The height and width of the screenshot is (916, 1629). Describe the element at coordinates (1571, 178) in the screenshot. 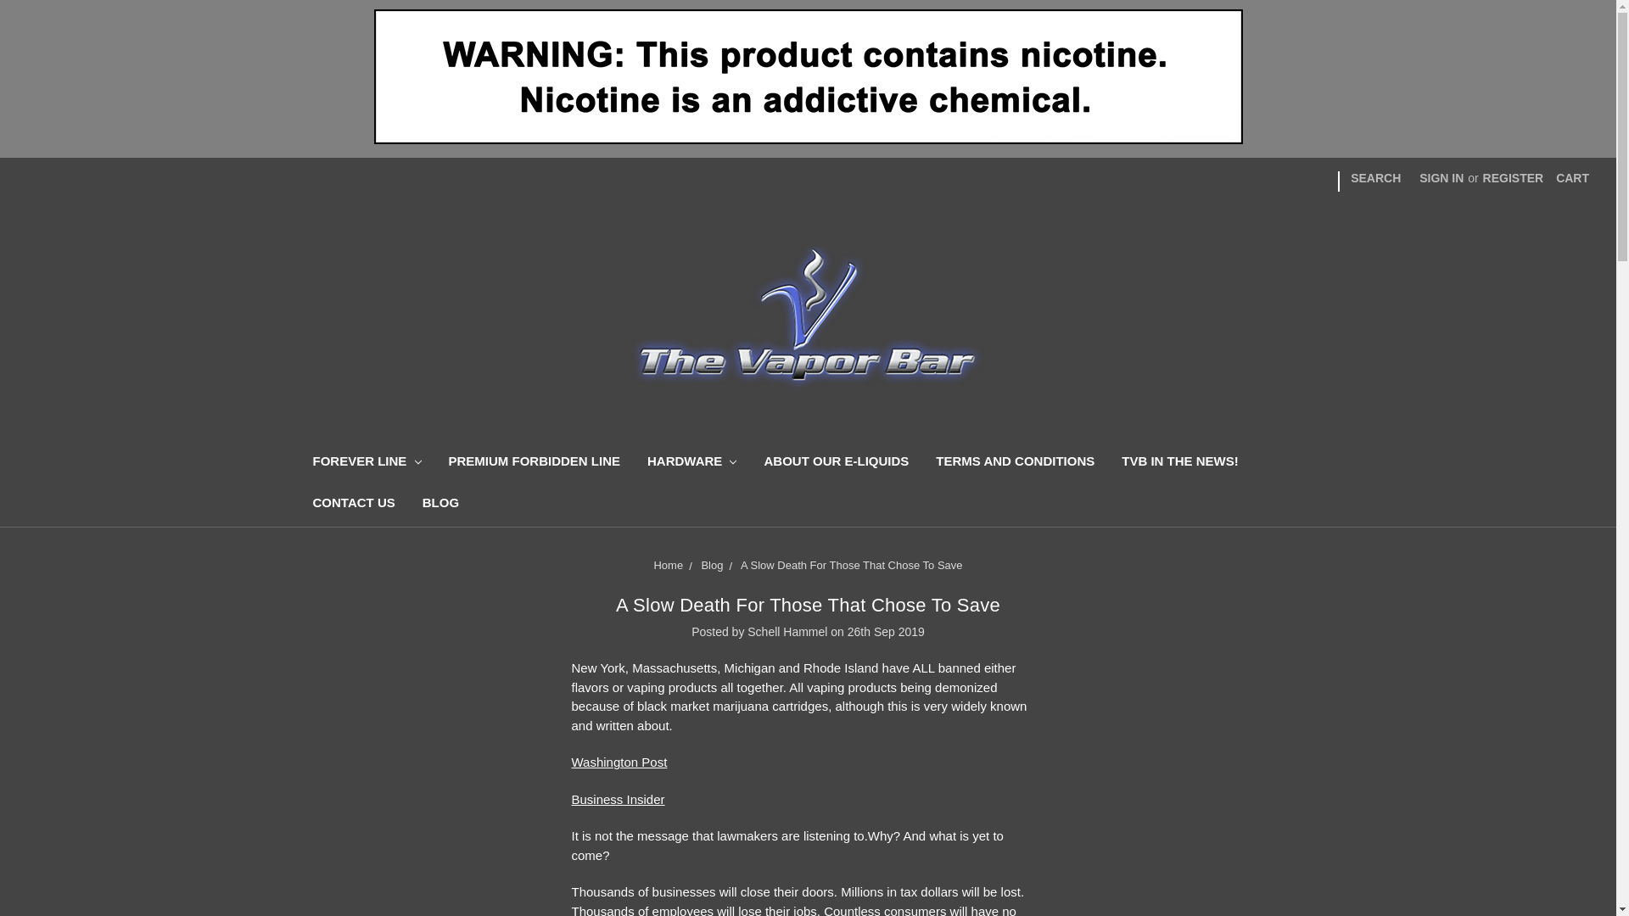

I see `CART` at that location.